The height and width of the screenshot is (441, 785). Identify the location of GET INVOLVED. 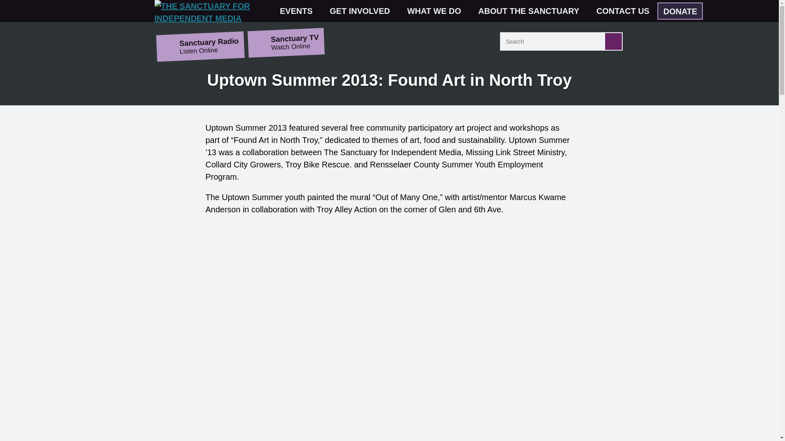
(363, 11).